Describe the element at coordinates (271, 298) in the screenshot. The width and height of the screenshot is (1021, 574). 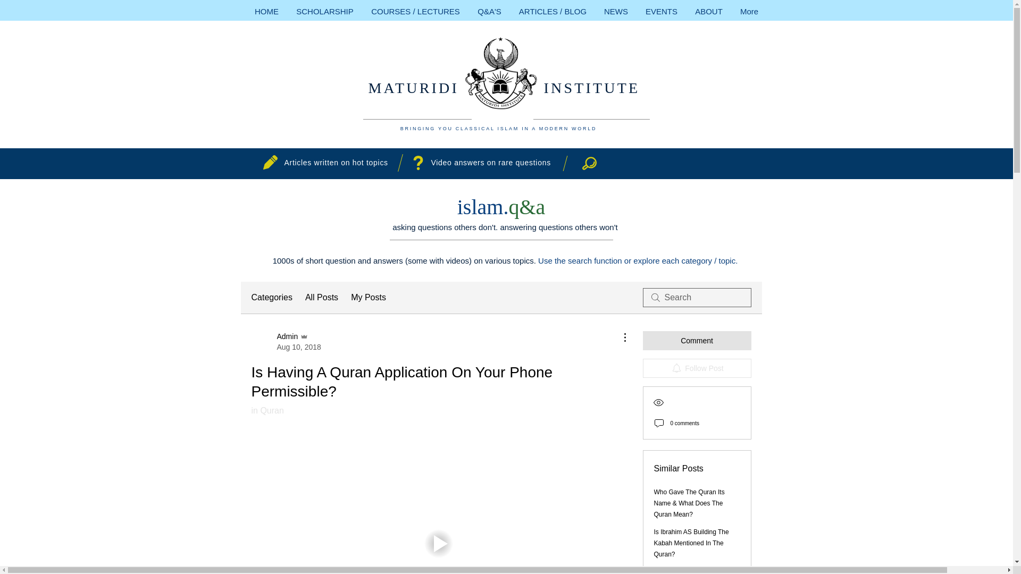
I see `Categories` at that location.